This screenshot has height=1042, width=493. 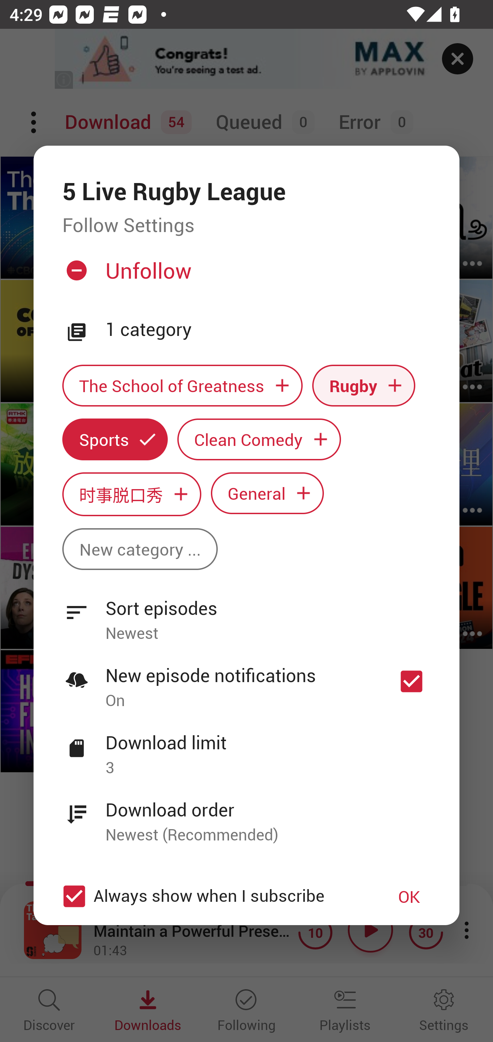 What do you see at coordinates (409, 897) in the screenshot?
I see `OK` at bounding box center [409, 897].